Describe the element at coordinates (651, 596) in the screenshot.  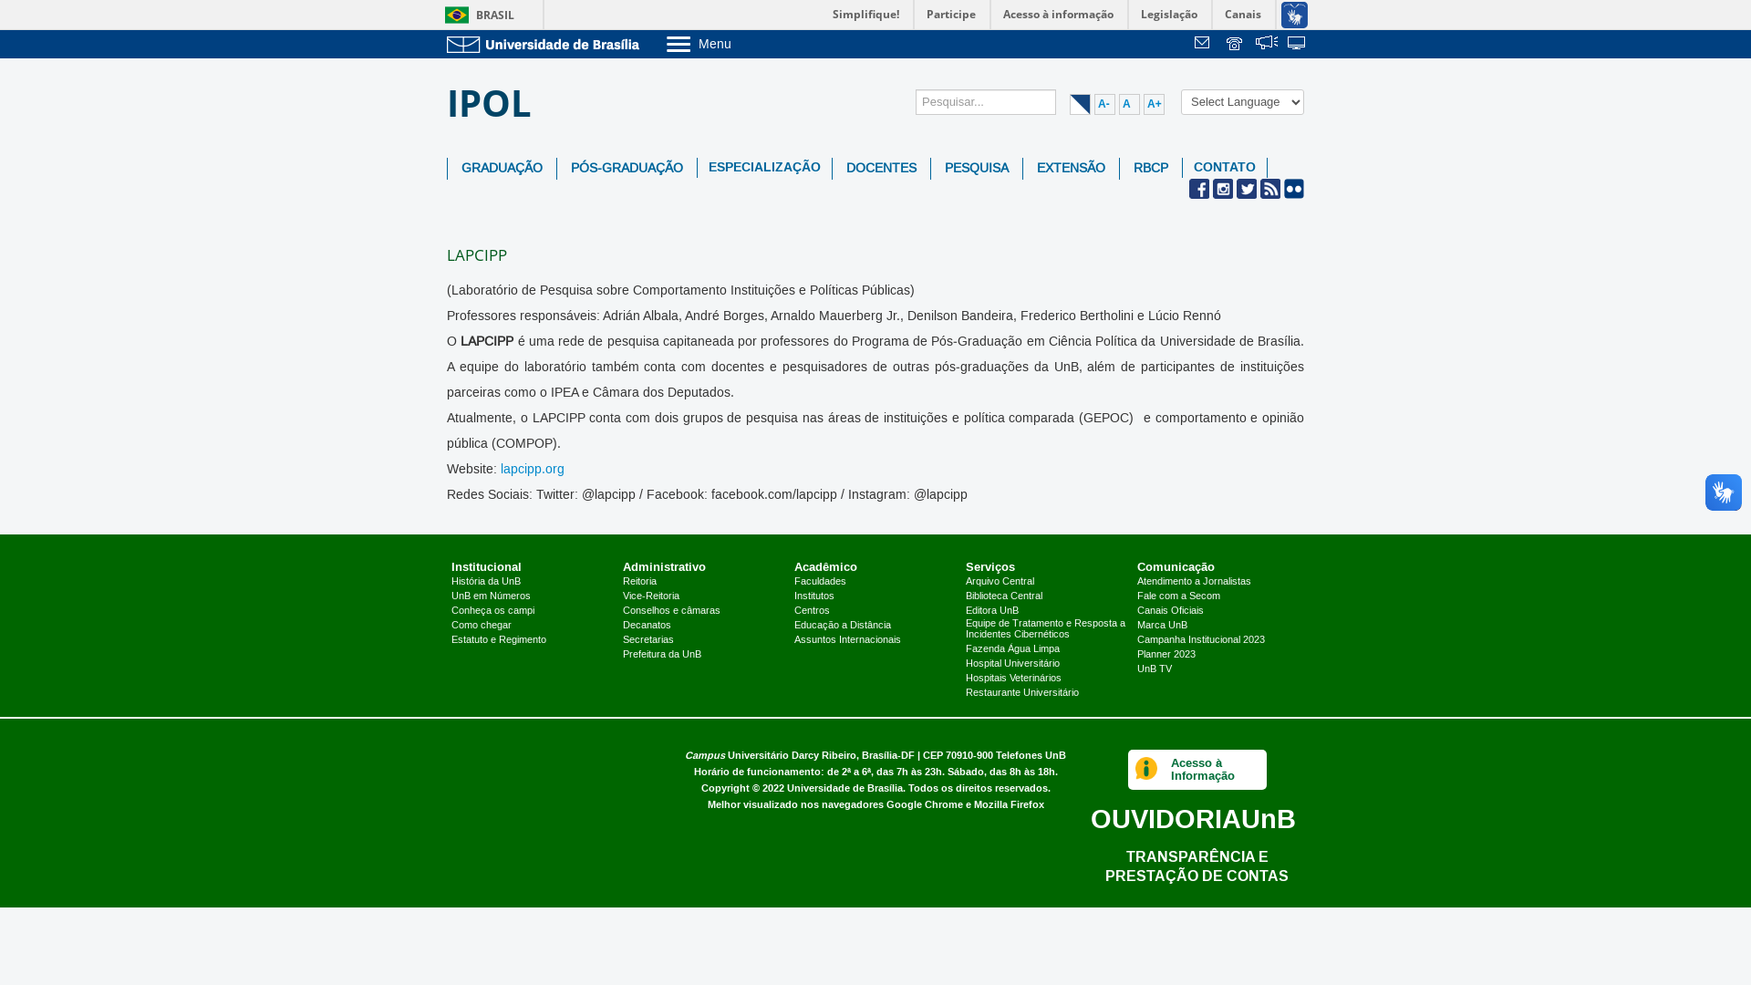
I see `Vice-Reitoria` at that location.